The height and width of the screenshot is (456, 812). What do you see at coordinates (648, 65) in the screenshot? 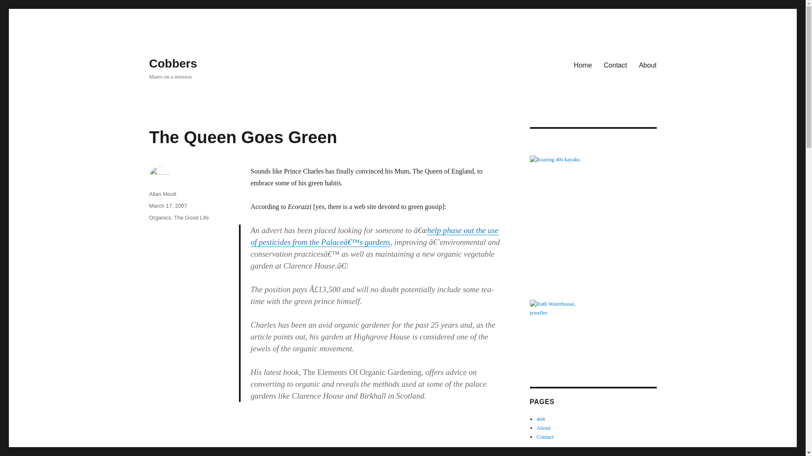
I see `About` at bounding box center [648, 65].